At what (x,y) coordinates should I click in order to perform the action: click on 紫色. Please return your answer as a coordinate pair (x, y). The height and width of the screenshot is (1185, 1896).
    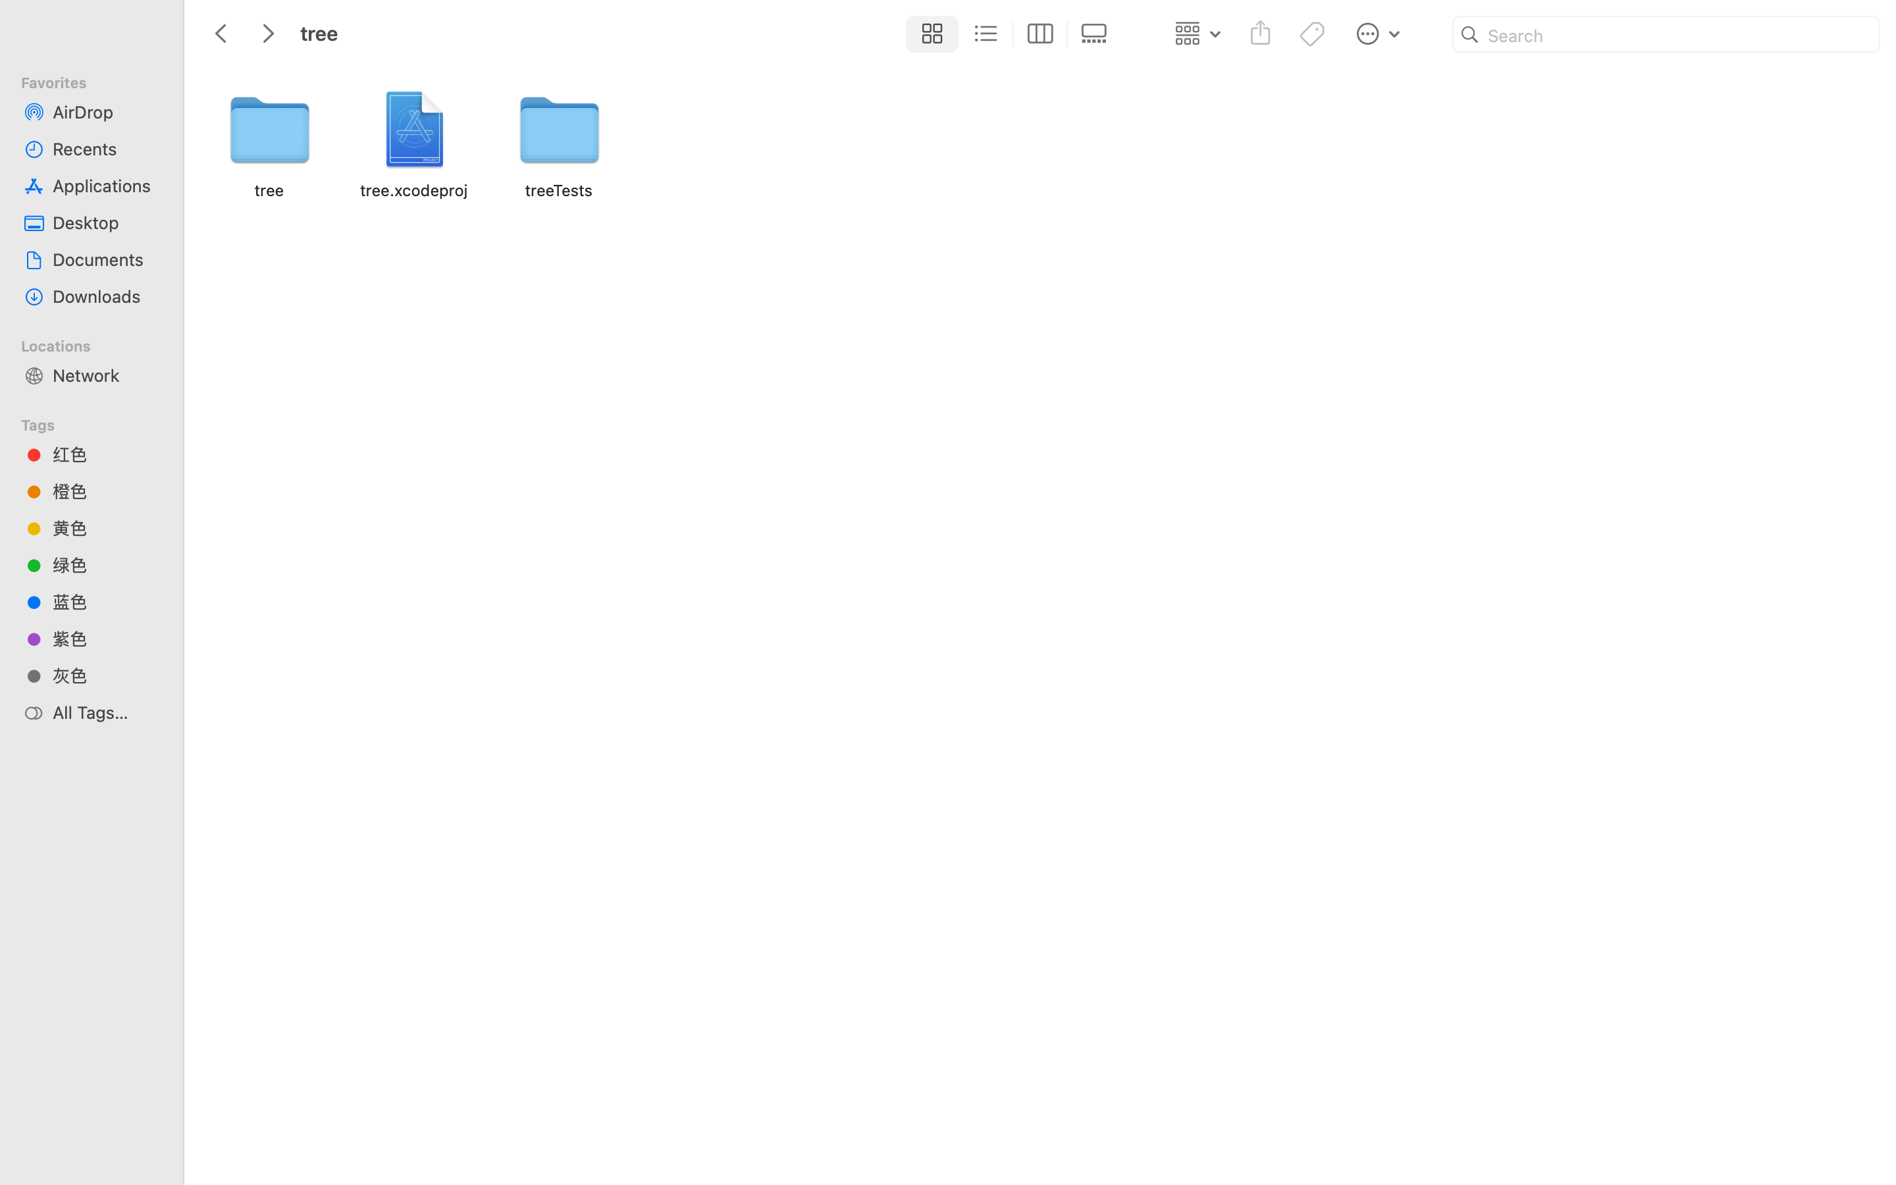
    Looking at the image, I should click on (106, 639).